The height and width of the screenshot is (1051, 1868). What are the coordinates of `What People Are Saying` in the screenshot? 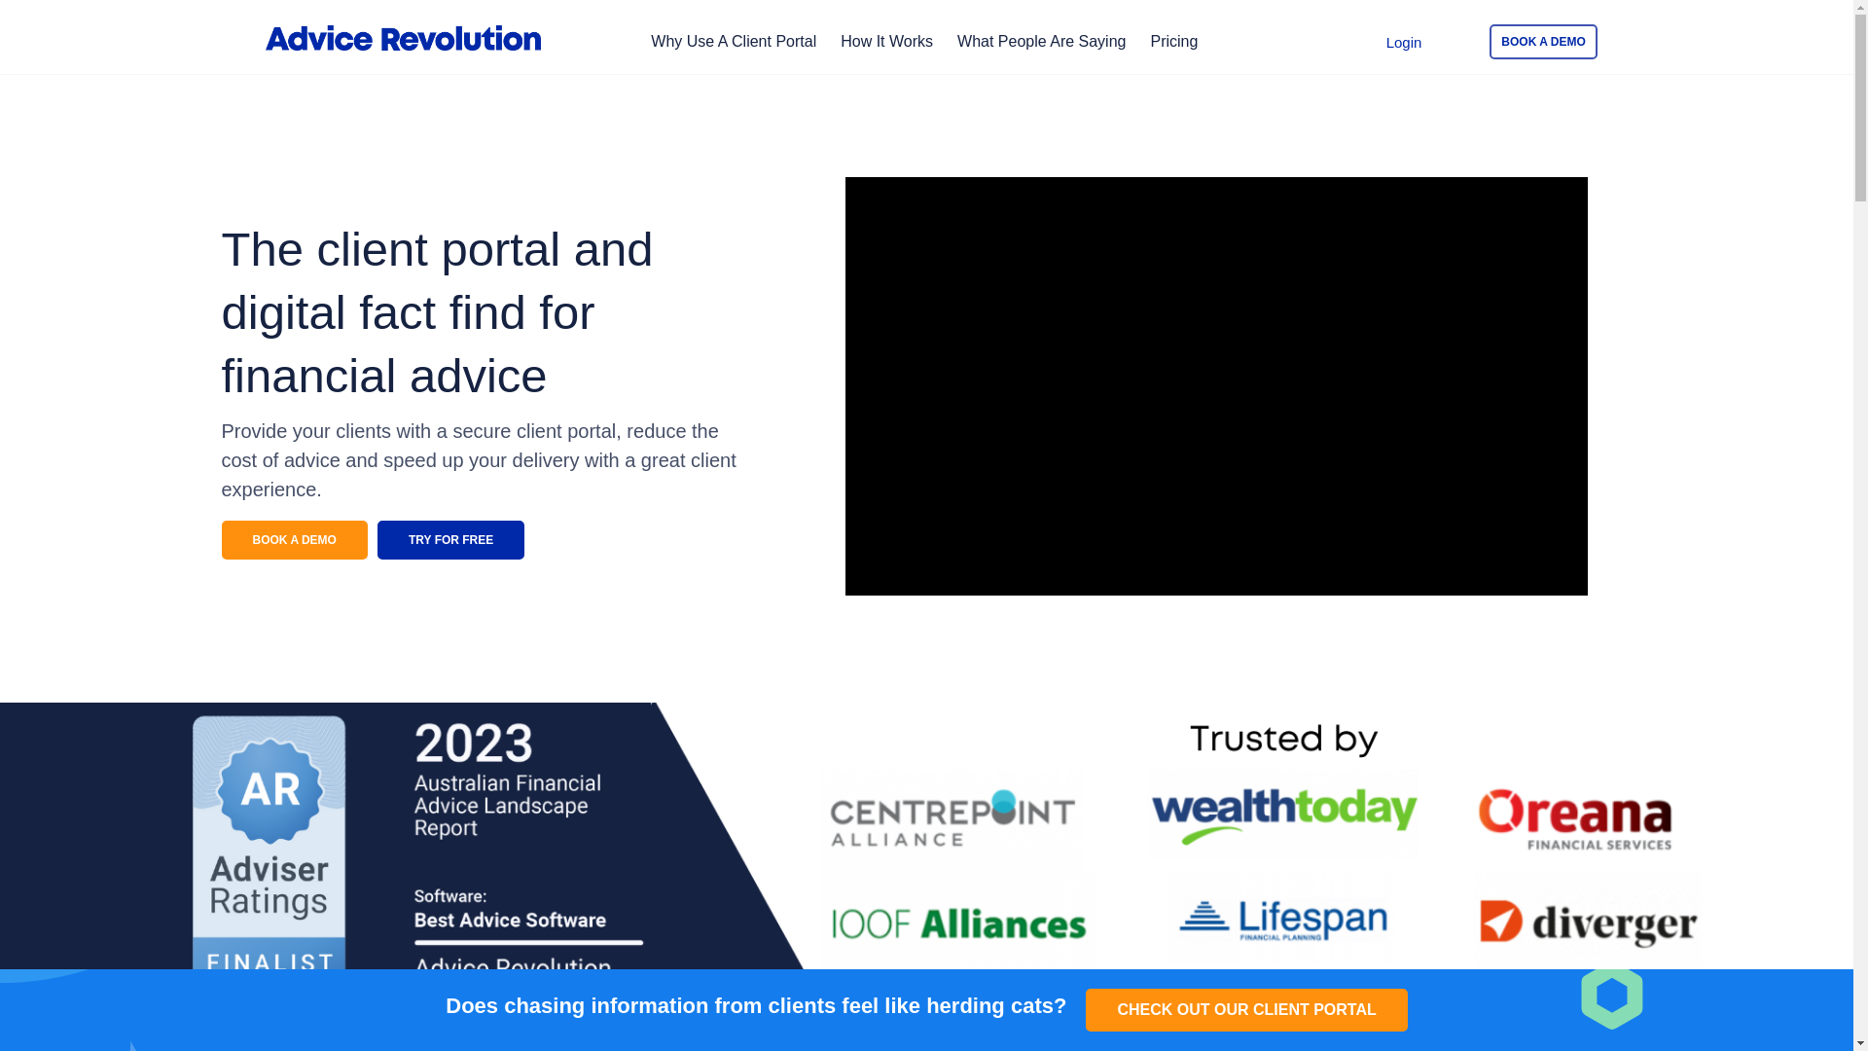 It's located at (1041, 41).